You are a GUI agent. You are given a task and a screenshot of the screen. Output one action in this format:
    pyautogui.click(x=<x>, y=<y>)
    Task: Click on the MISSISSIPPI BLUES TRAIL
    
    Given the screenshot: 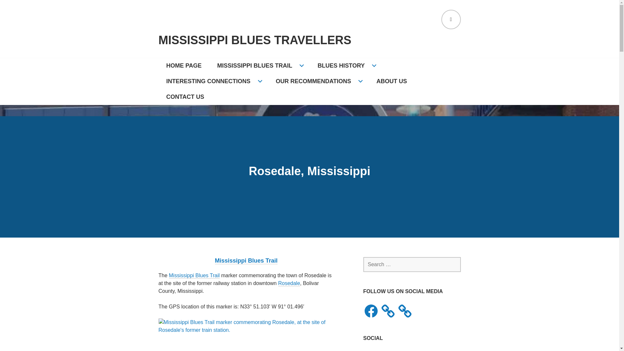 What is the action you would take?
    pyautogui.click(x=259, y=66)
    